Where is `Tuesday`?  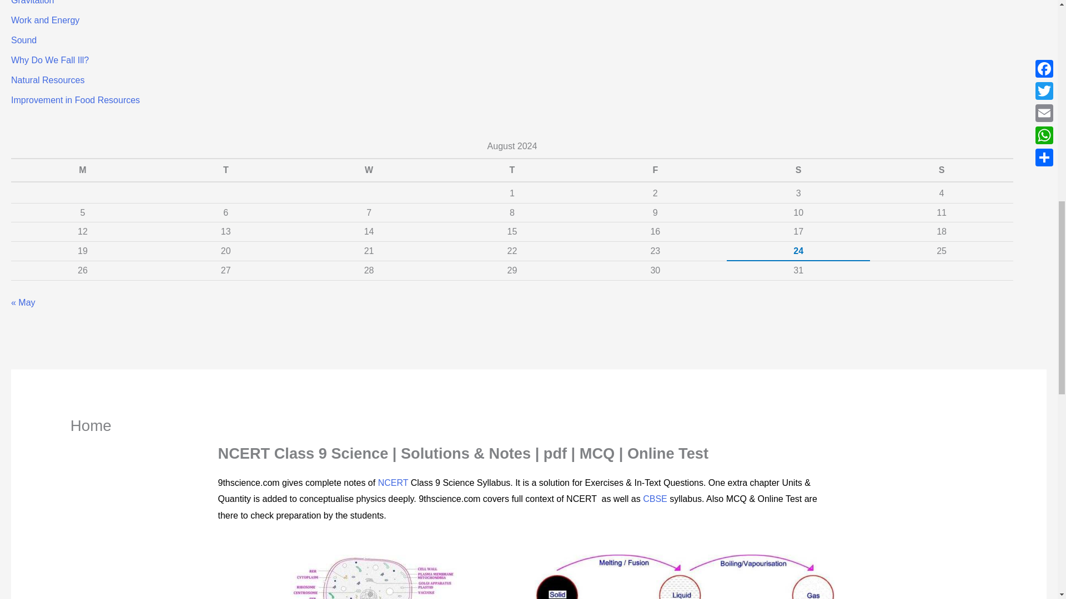
Tuesday is located at coordinates (225, 170).